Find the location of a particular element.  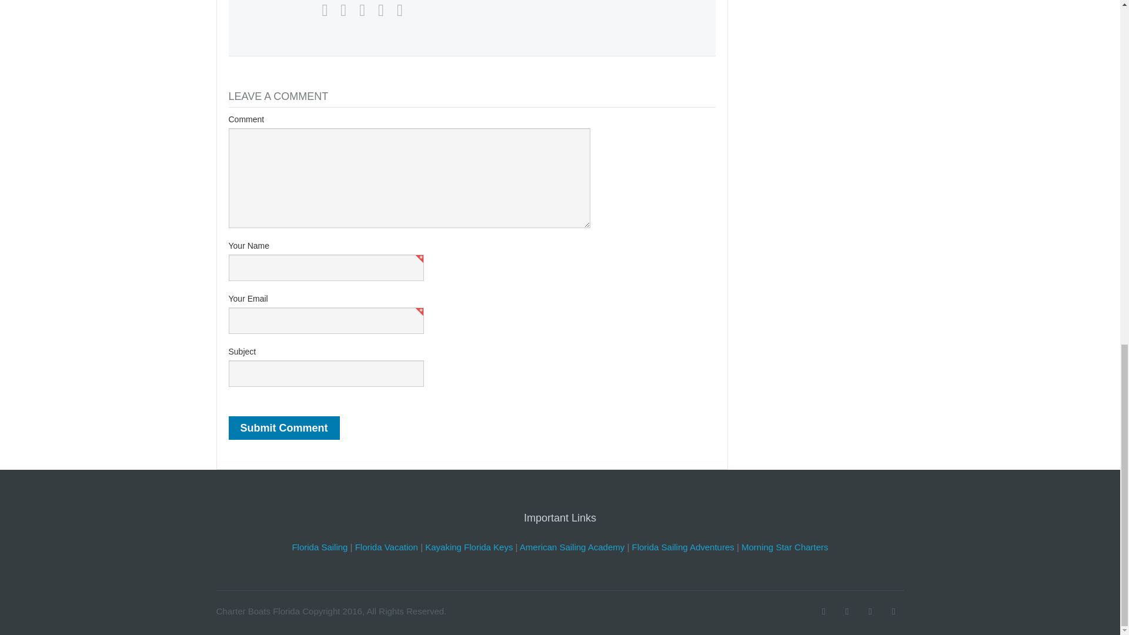

Florida Vacation is located at coordinates (386, 547).